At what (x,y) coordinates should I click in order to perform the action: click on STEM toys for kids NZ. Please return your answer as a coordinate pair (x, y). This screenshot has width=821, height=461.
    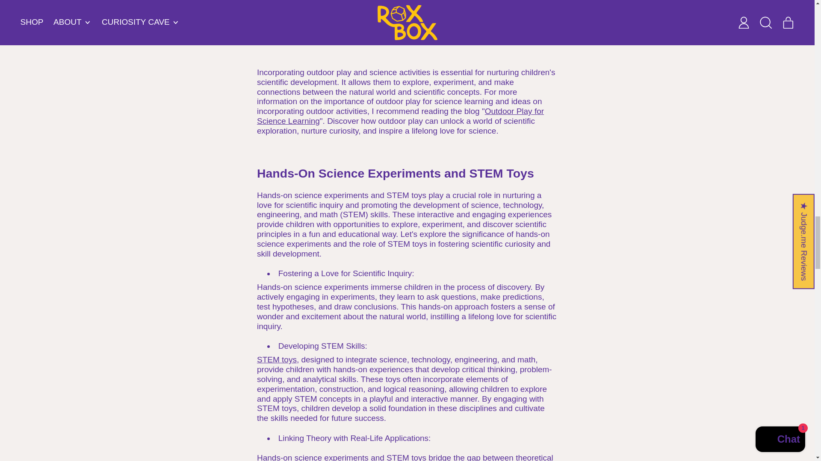
    Looking at the image, I should click on (276, 359).